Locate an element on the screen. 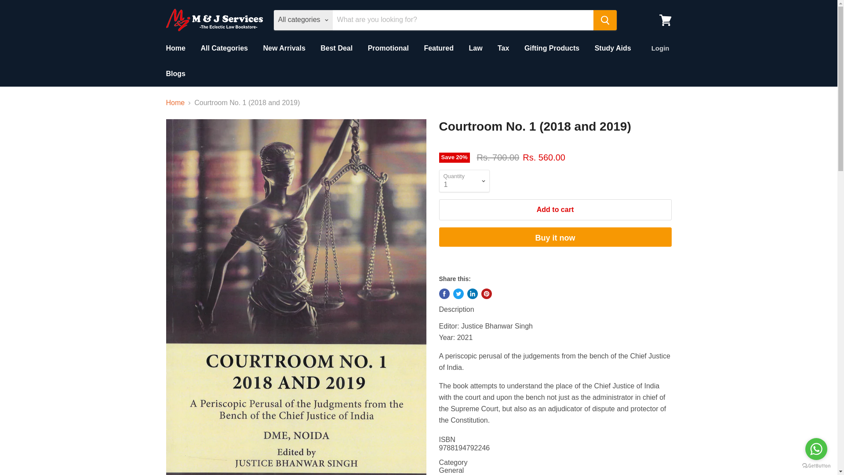 The height and width of the screenshot is (475, 844). Featured is located at coordinates (438, 48).